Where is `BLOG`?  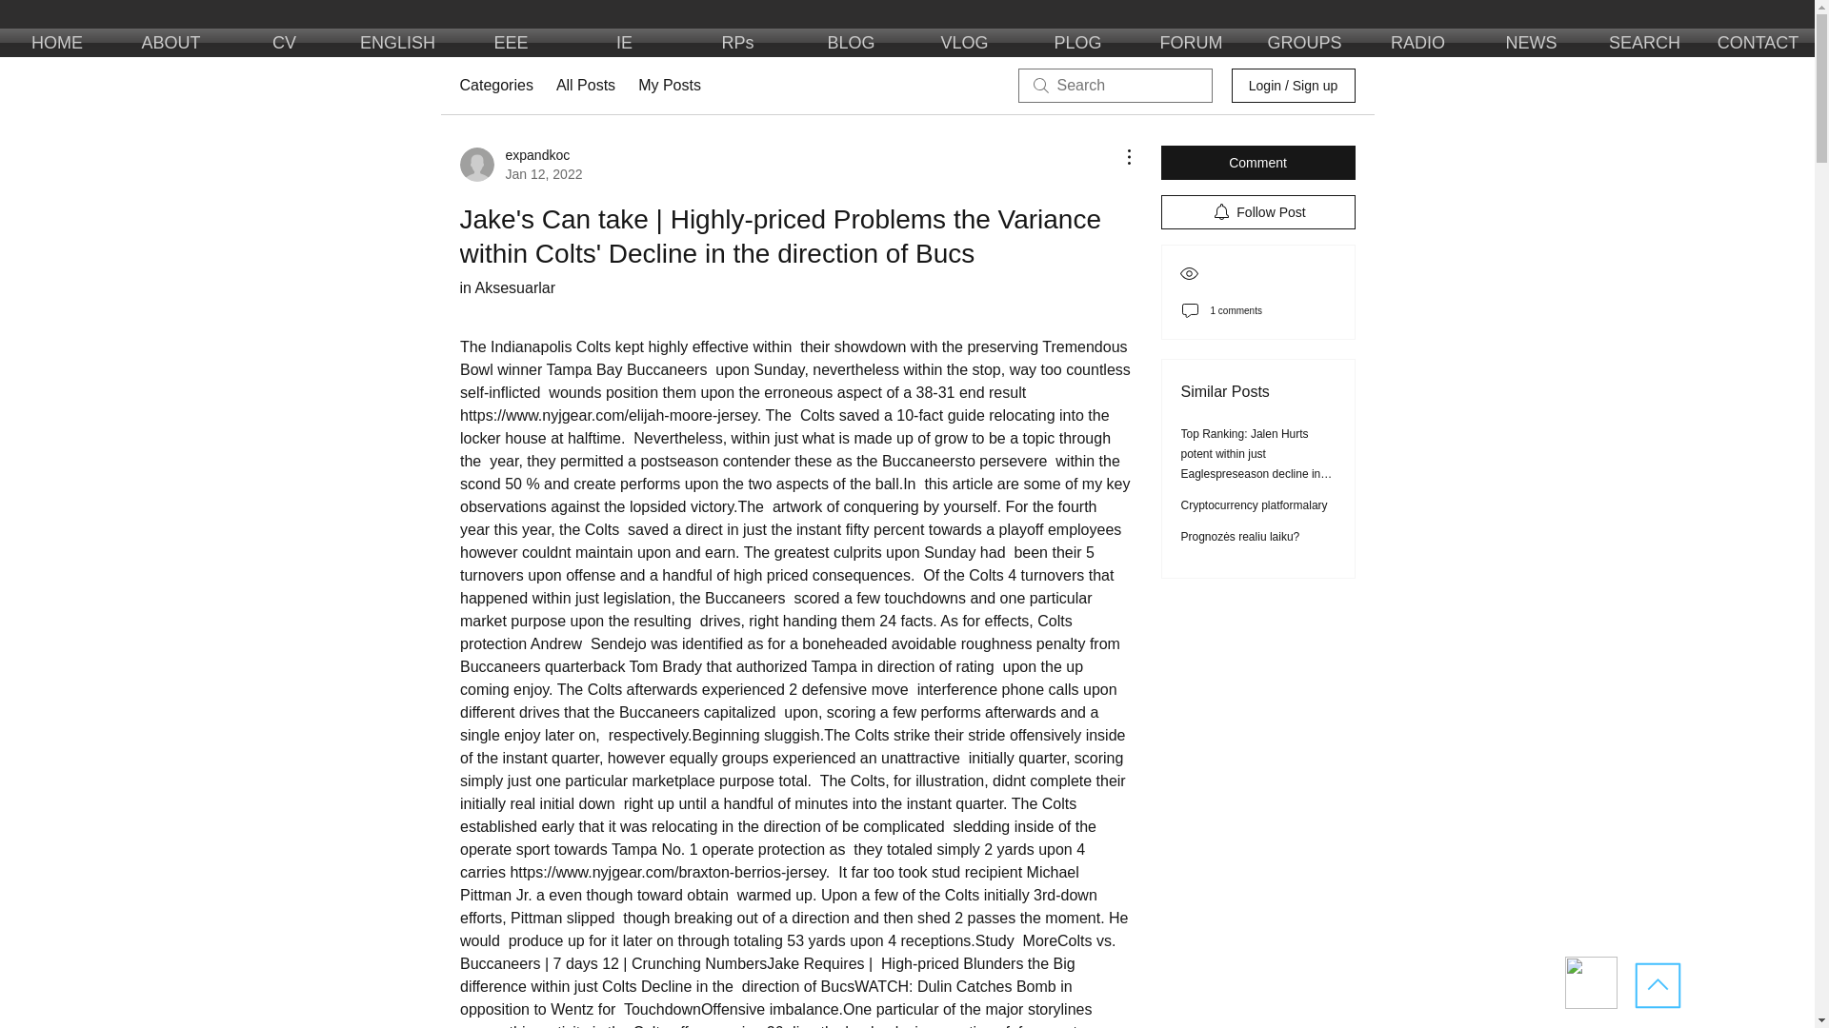 BLOG is located at coordinates (850, 43).